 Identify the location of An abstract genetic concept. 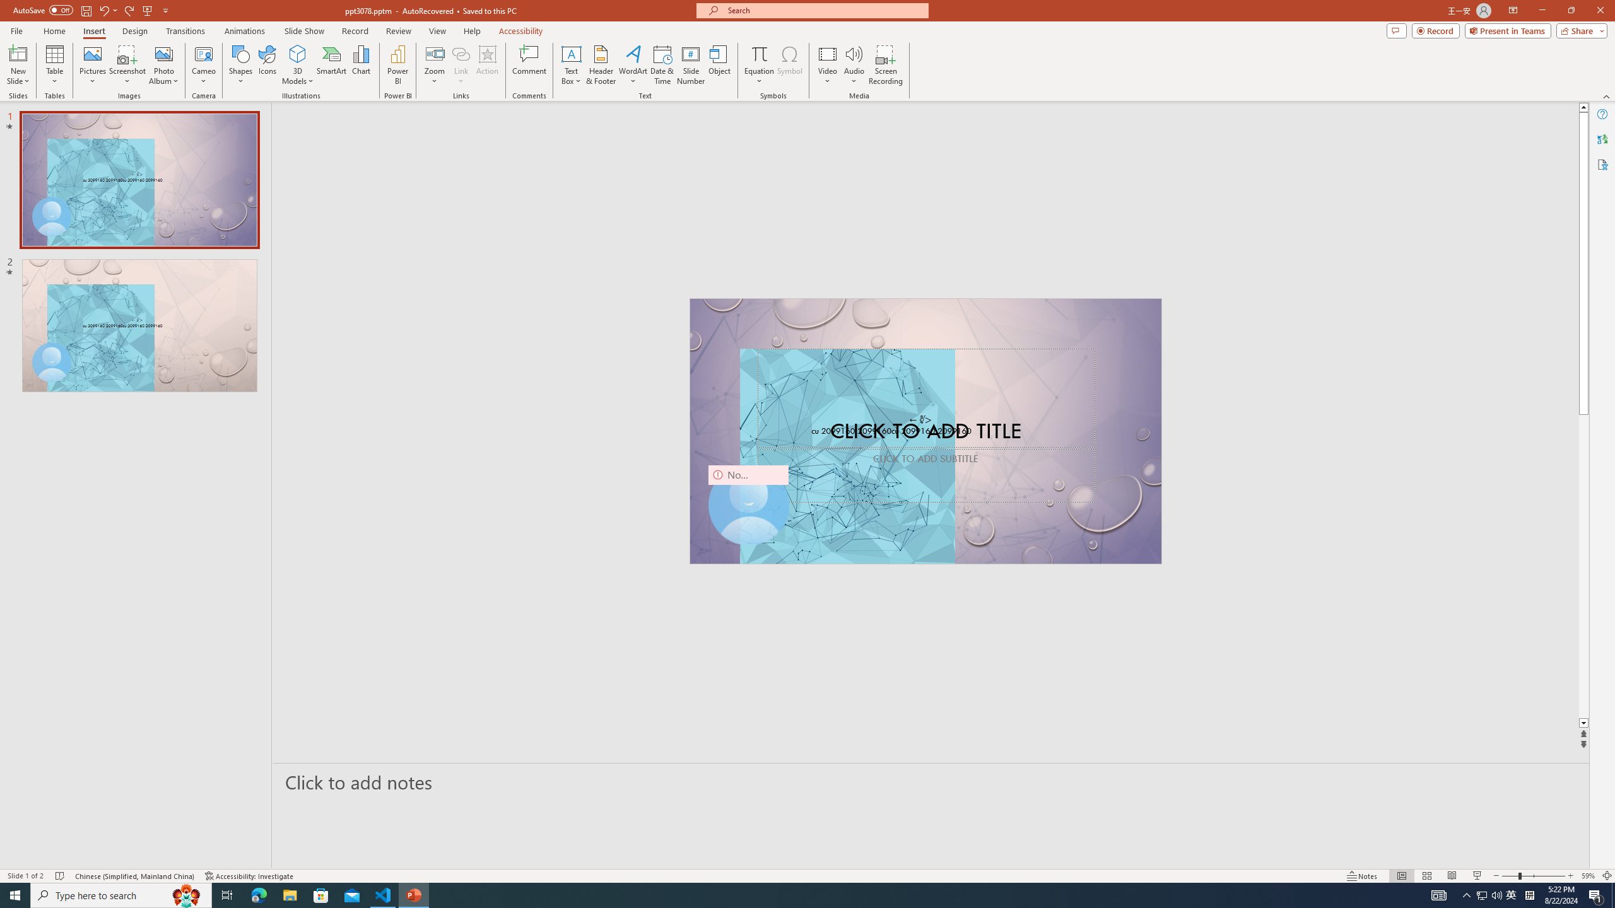
(925, 431).